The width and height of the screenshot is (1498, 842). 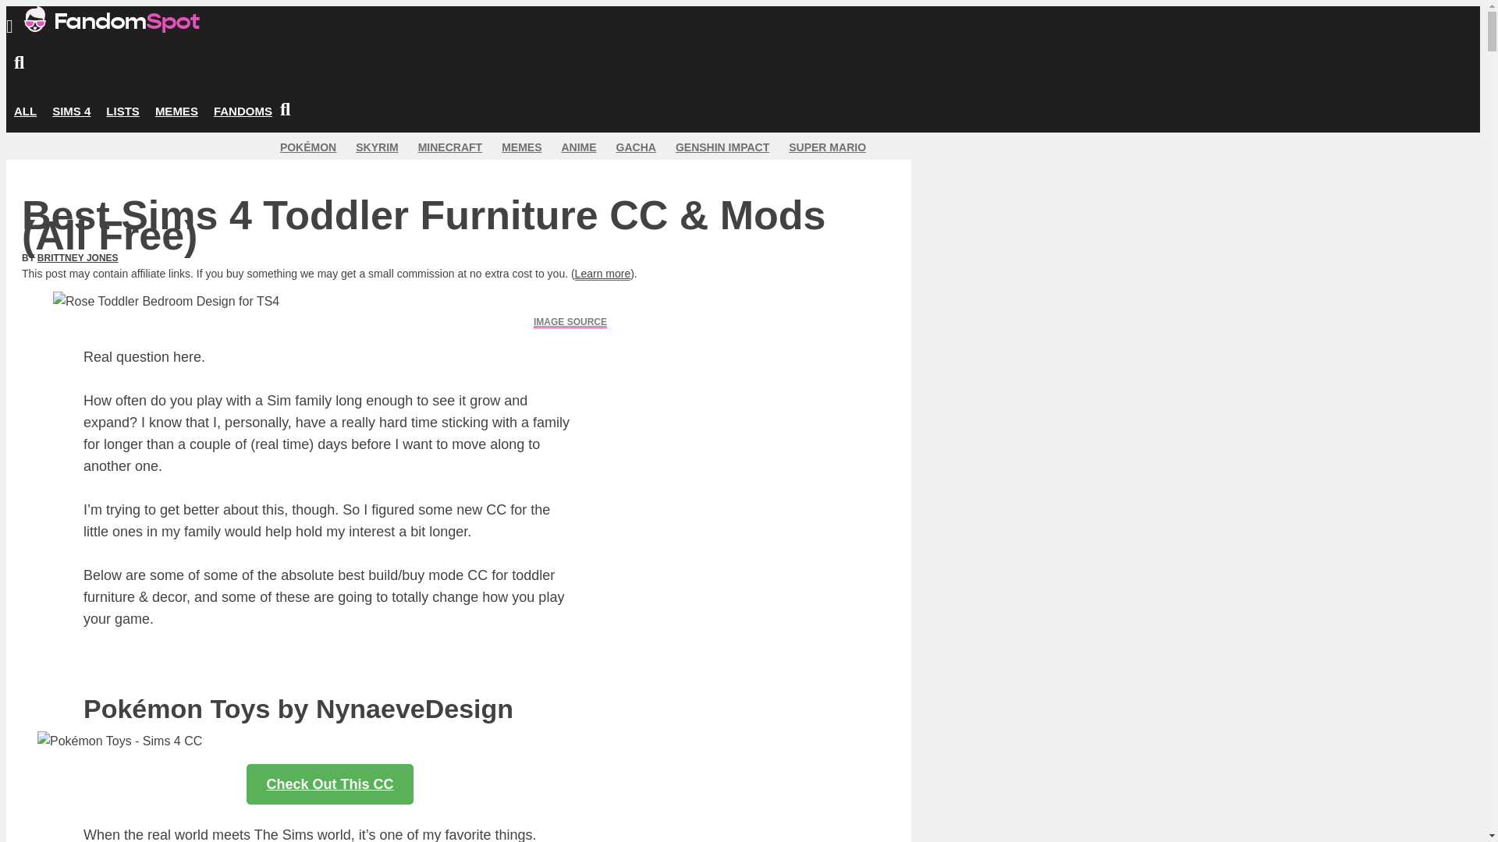 I want to click on FandomSpot, so click(x=111, y=28).